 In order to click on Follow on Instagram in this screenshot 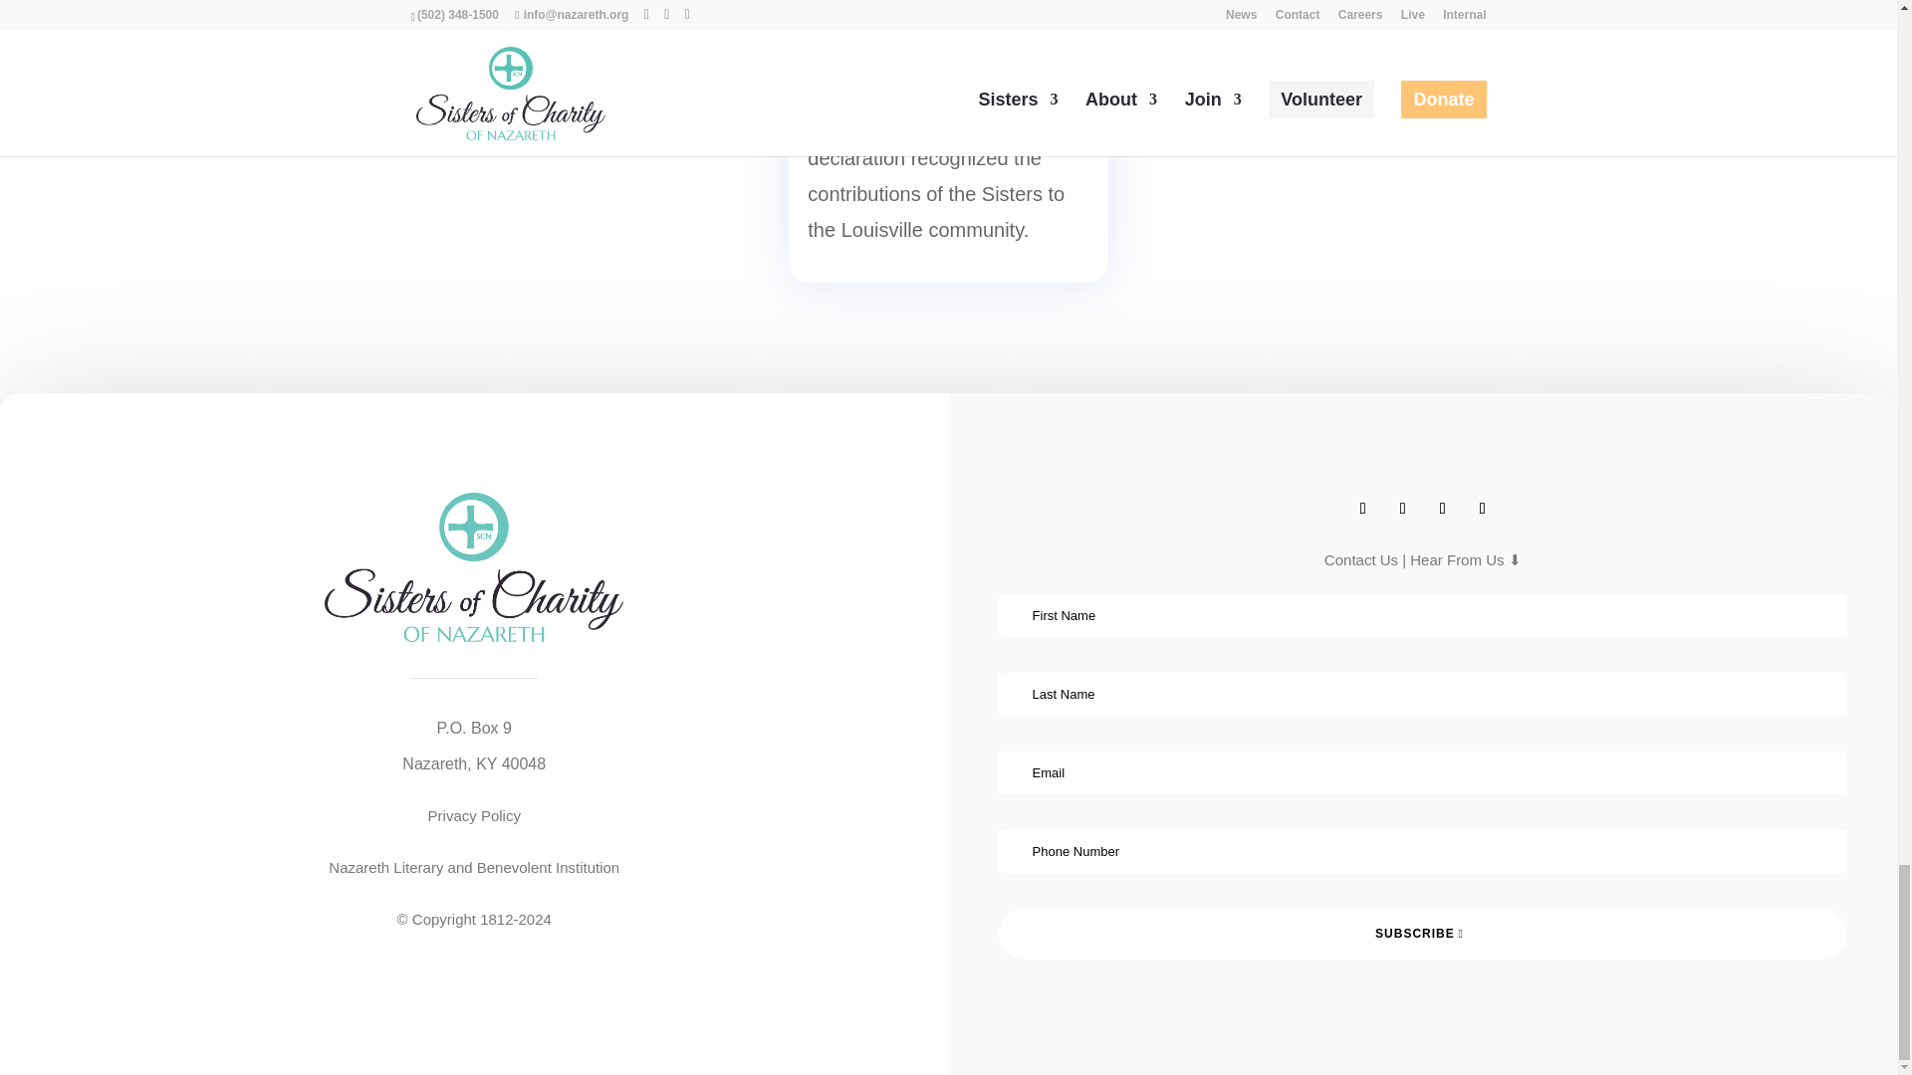, I will do `click(1442, 508)`.